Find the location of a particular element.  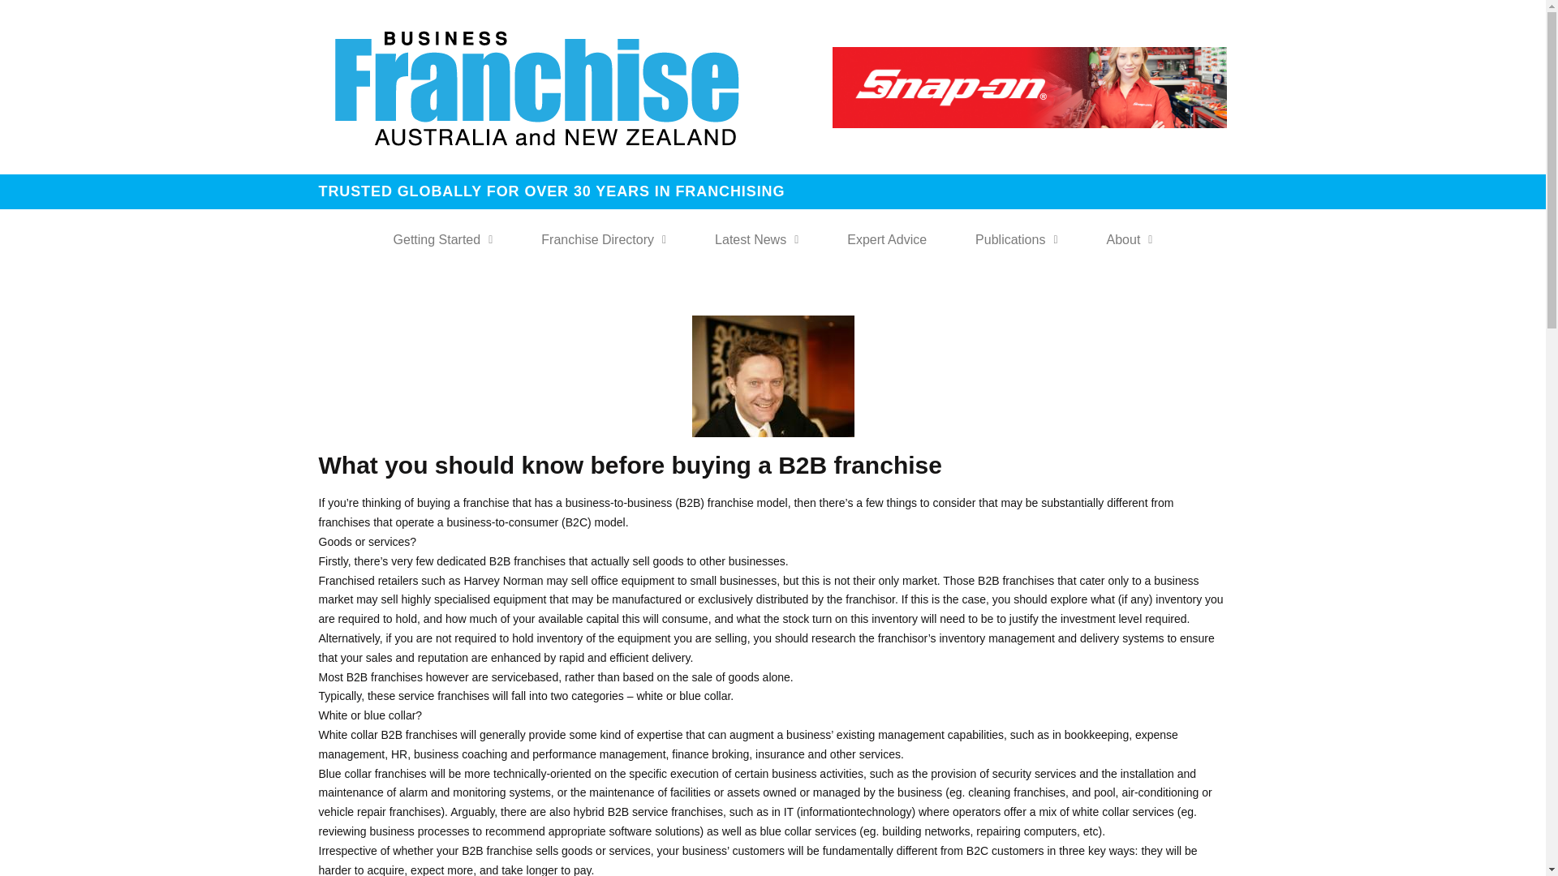

Publications is located at coordinates (1016, 240).